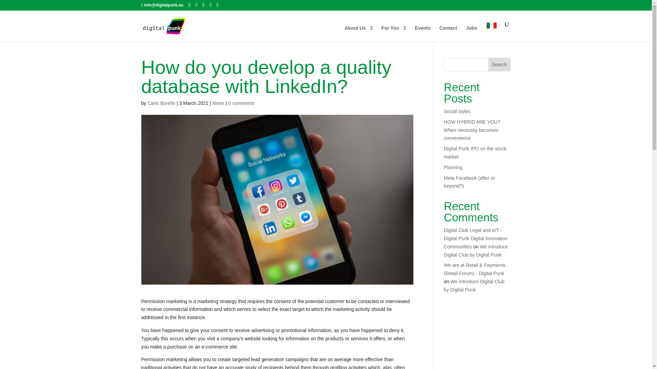 The image size is (657, 369). What do you see at coordinates (161, 103) in the screenshot?
I see `Carlo Borello` at bounding box center [161, 103].